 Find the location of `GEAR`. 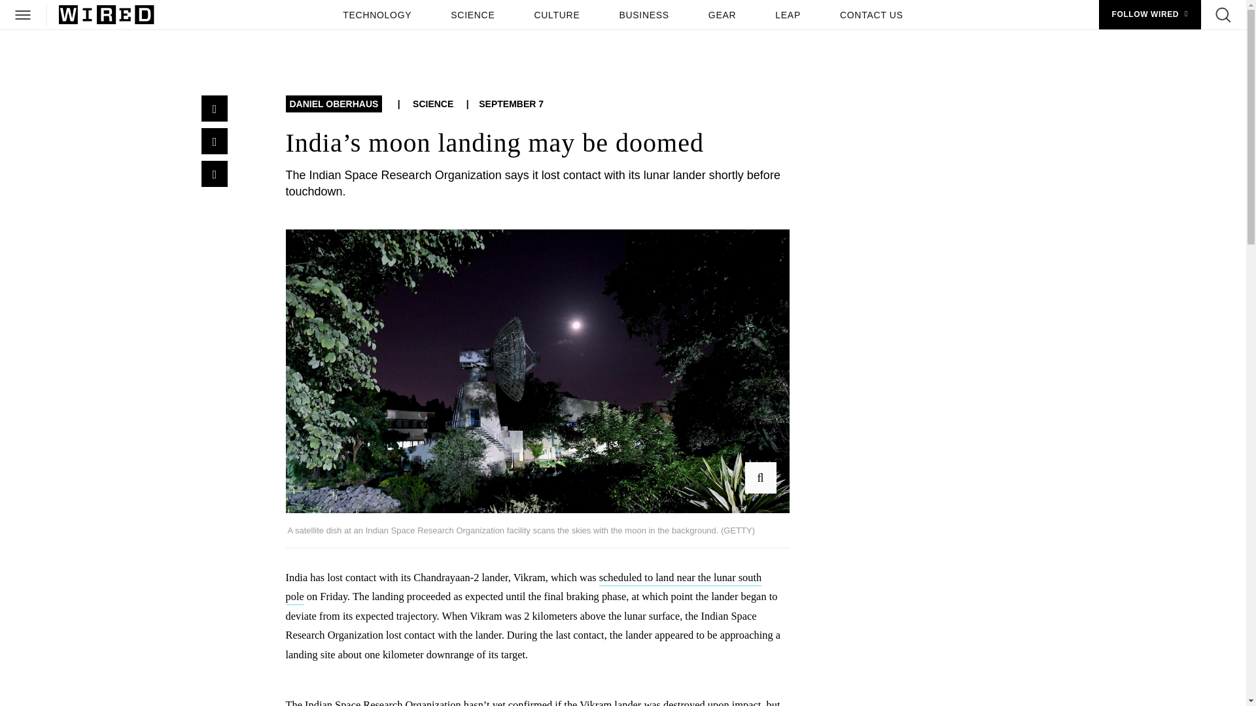

GEAR is located at coordinates (722, 15).